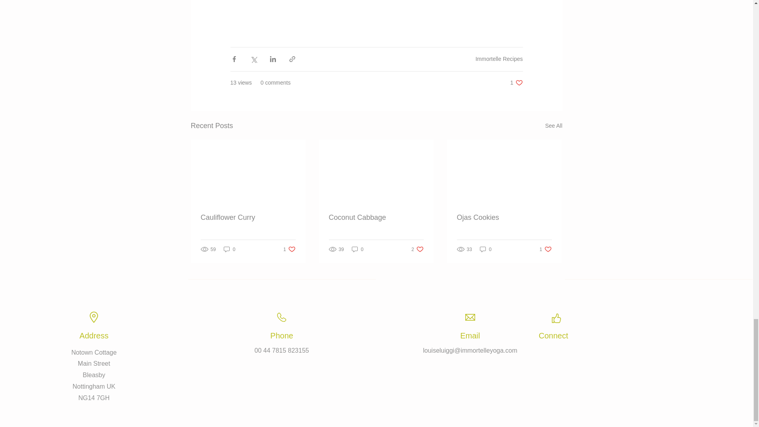  I want to click on 0, so click(553, 125).